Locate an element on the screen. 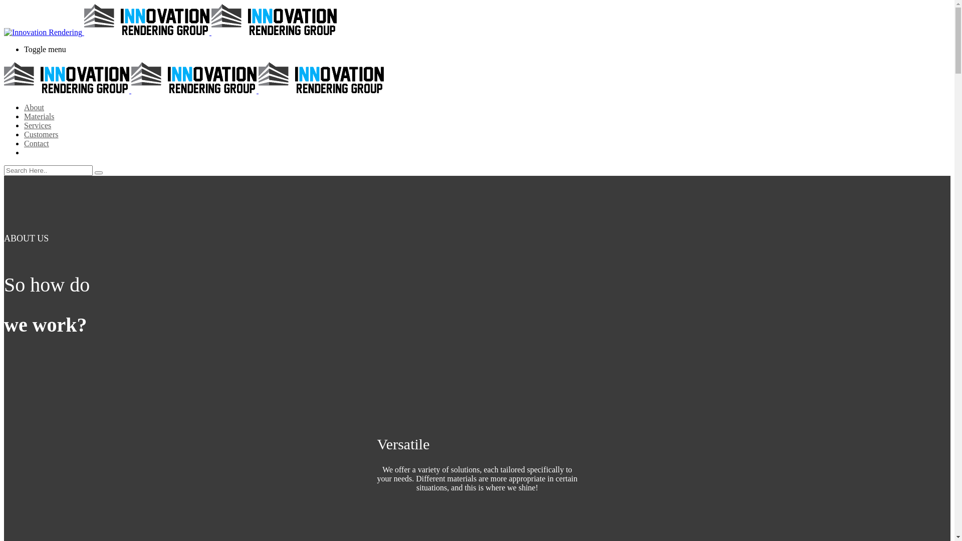  Contact is located at coordinates (37, 143).